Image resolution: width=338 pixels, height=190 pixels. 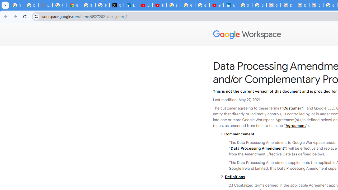 What do you see at coordinates (316, 5) in the screenshot?
I see `Data Privacy Framework` at bounding box center [316, 5].